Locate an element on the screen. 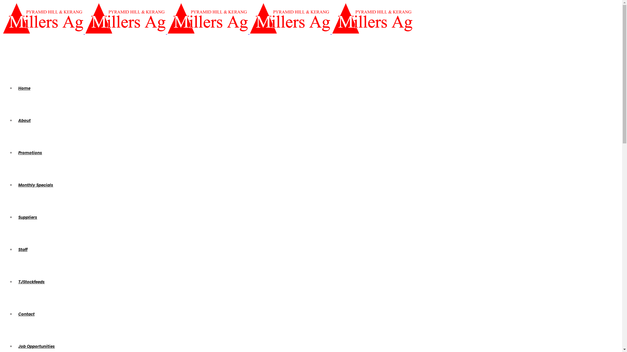 This screenshot has width=627, height=352. Job Opportunities is located at coordinates (37, 346).